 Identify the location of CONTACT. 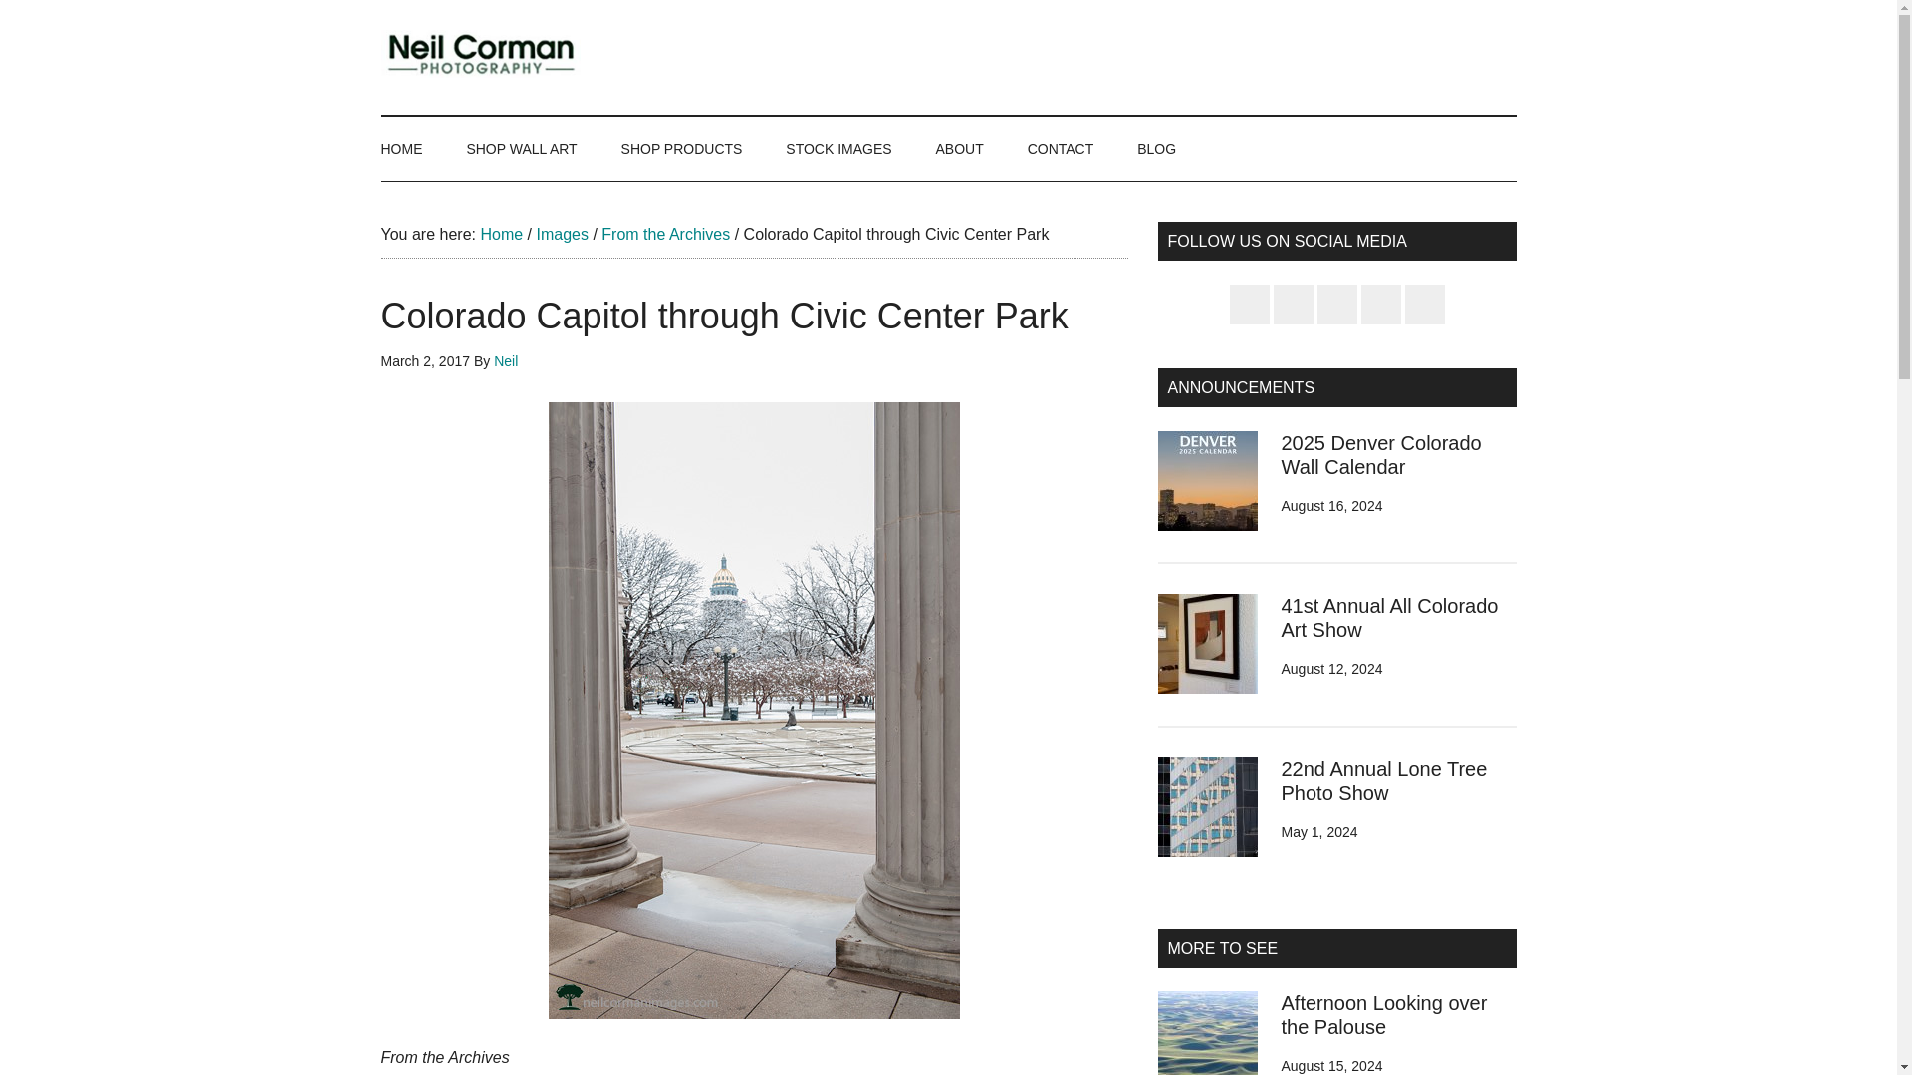
(1061, 149).